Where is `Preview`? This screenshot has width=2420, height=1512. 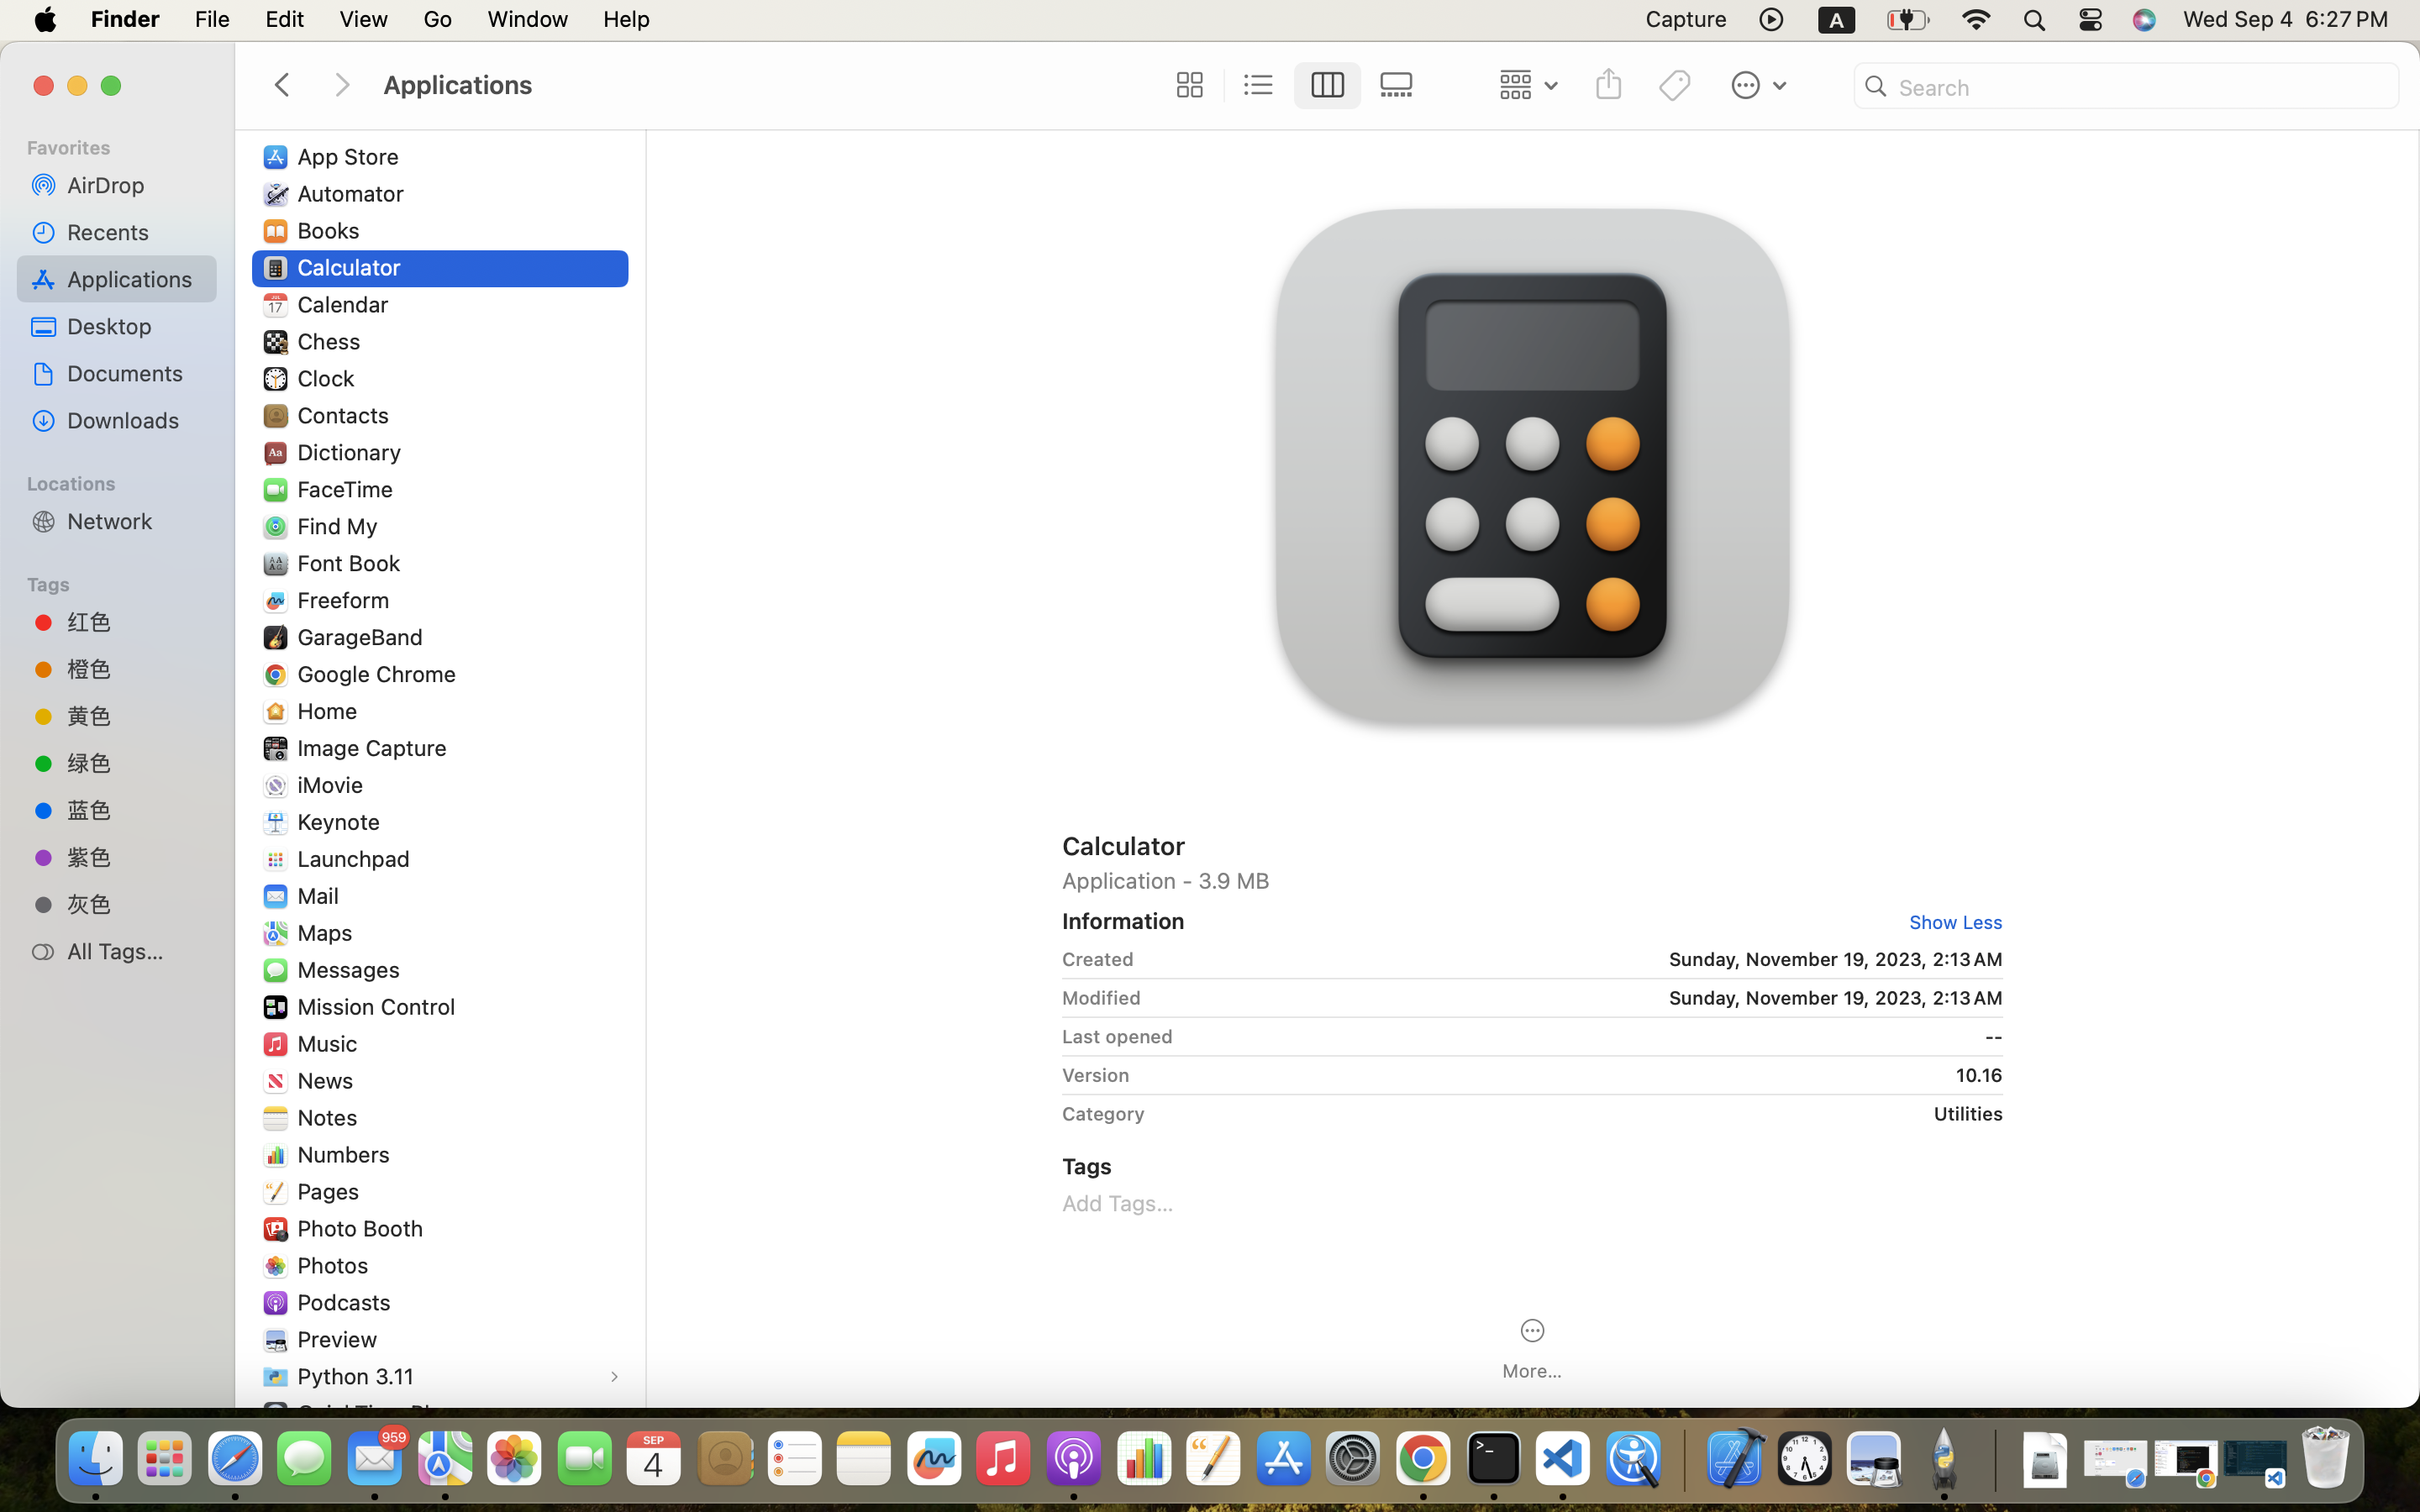 Preview is located at coordinates (341, 1339).